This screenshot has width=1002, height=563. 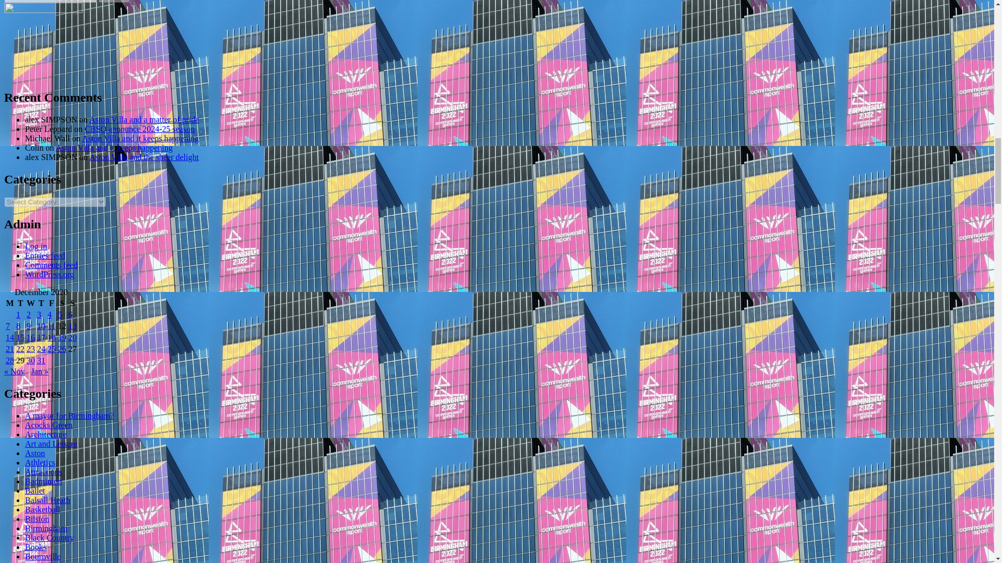 I want to click on Aston Villa and it keeps happening, so click(x=114, y=148).